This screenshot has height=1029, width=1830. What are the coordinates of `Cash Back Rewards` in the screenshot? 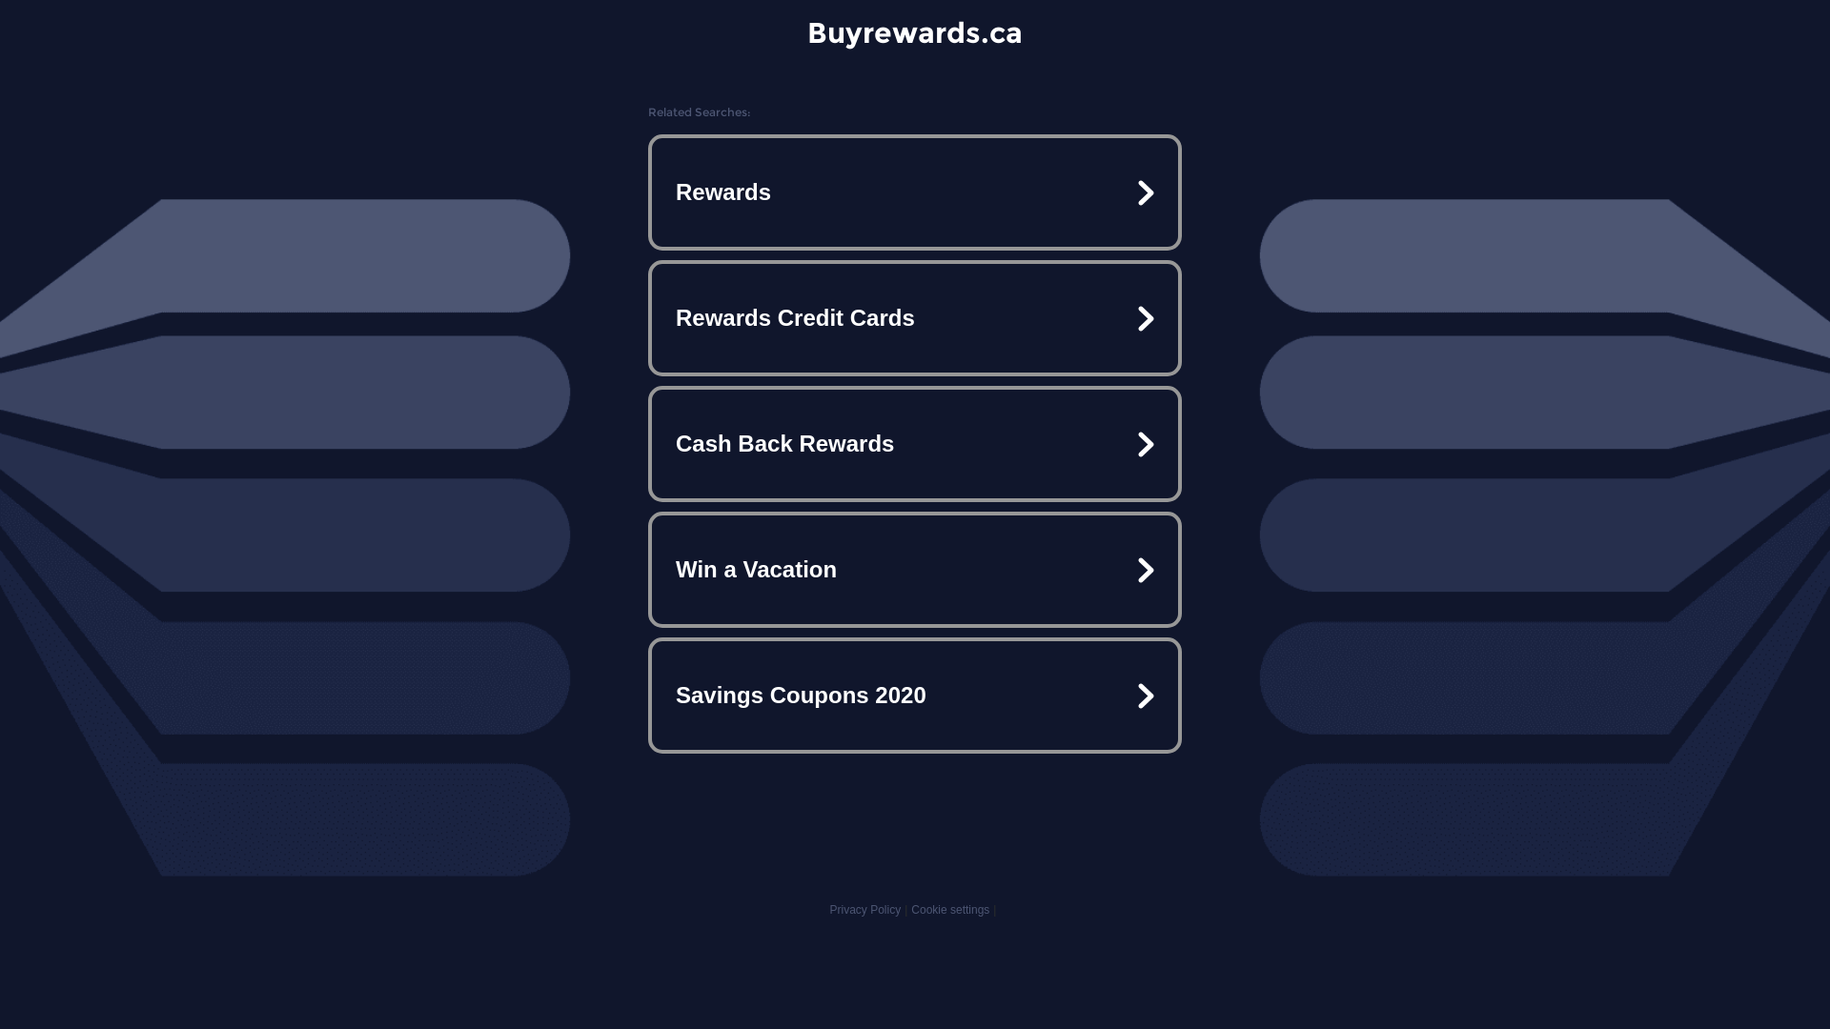 It's located at (915, 444).